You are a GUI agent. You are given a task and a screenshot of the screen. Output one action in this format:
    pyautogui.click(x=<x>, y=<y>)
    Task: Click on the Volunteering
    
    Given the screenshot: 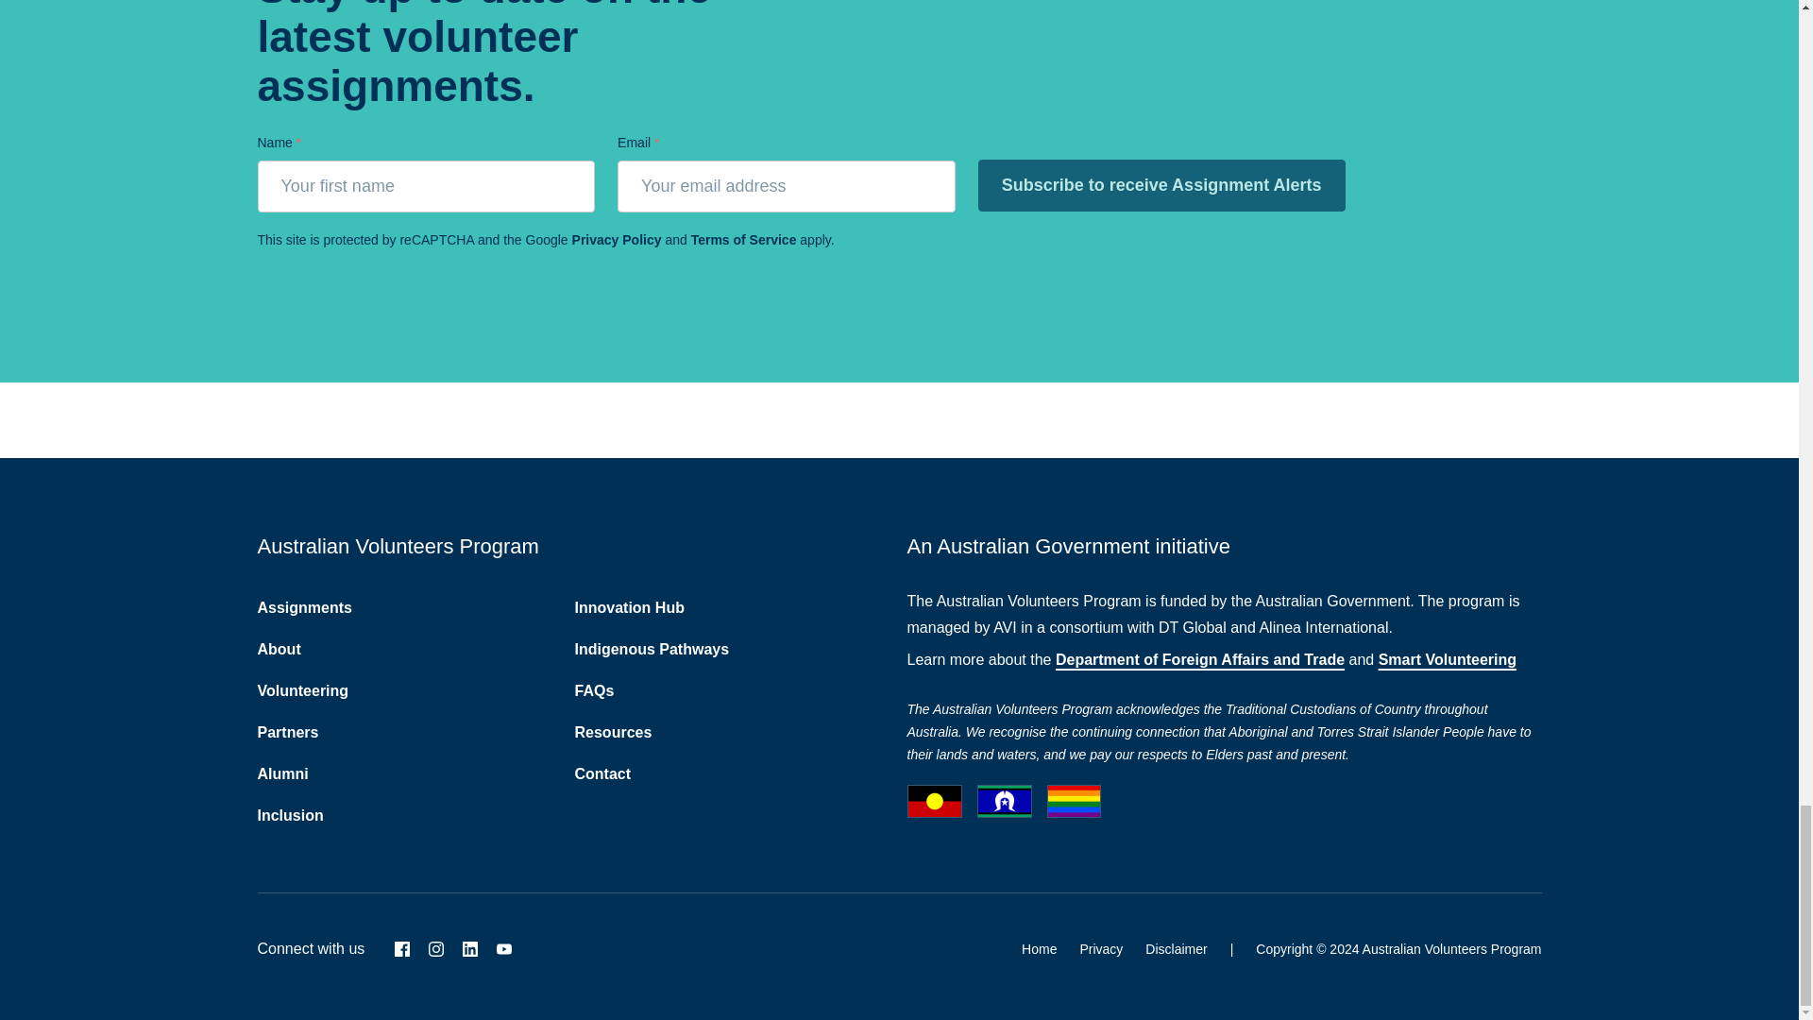 What is the action you would take?
    pyautogui.click(x=302, y=689)
    